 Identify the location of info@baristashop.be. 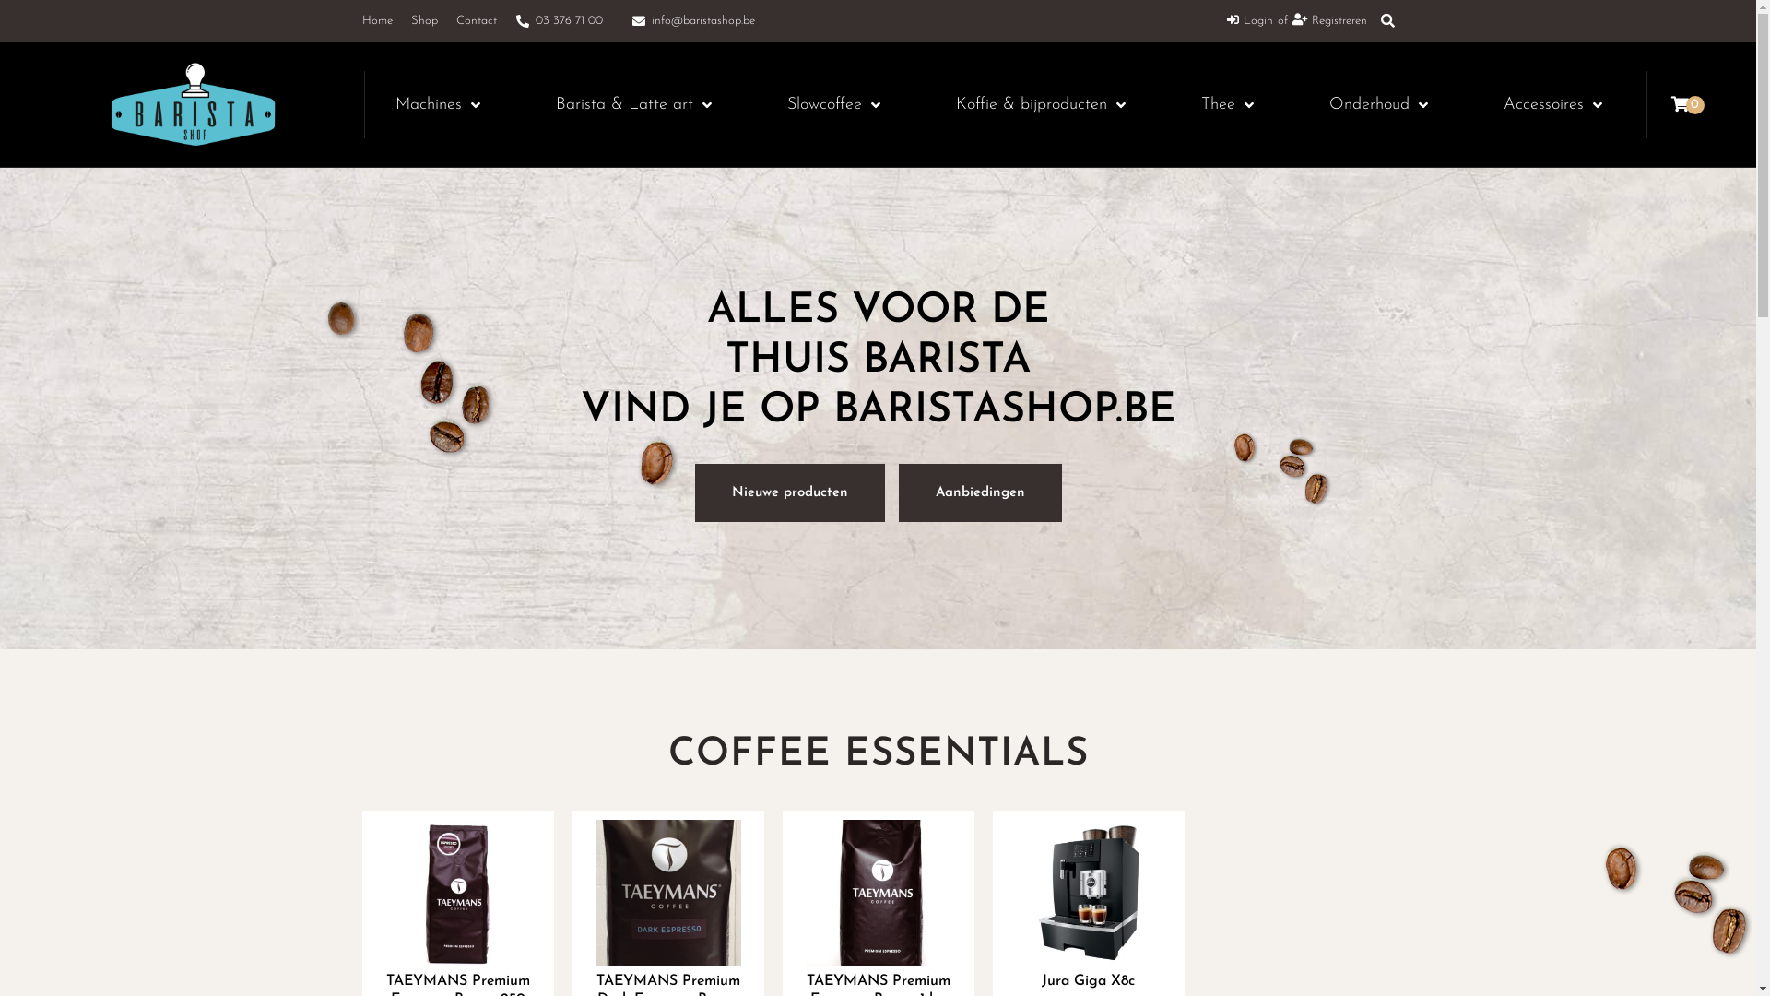
(693, 21).